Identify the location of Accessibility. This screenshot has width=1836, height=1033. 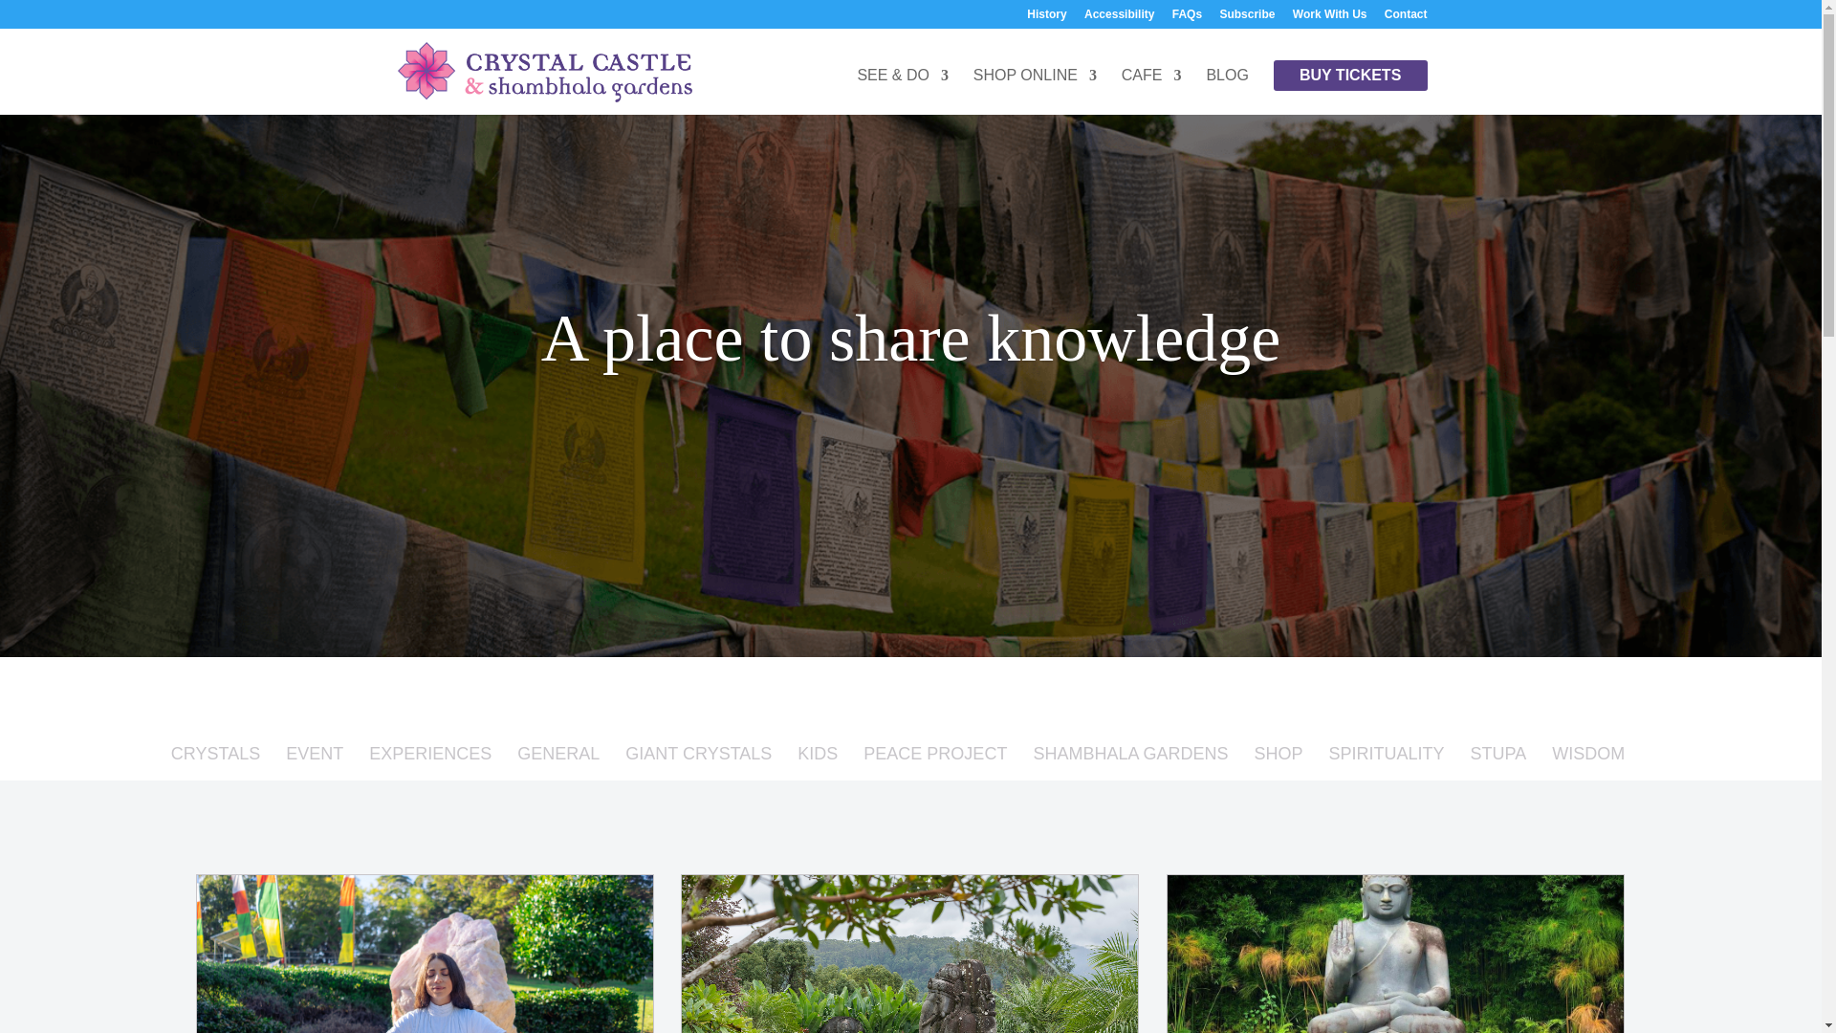
(1119, 18).